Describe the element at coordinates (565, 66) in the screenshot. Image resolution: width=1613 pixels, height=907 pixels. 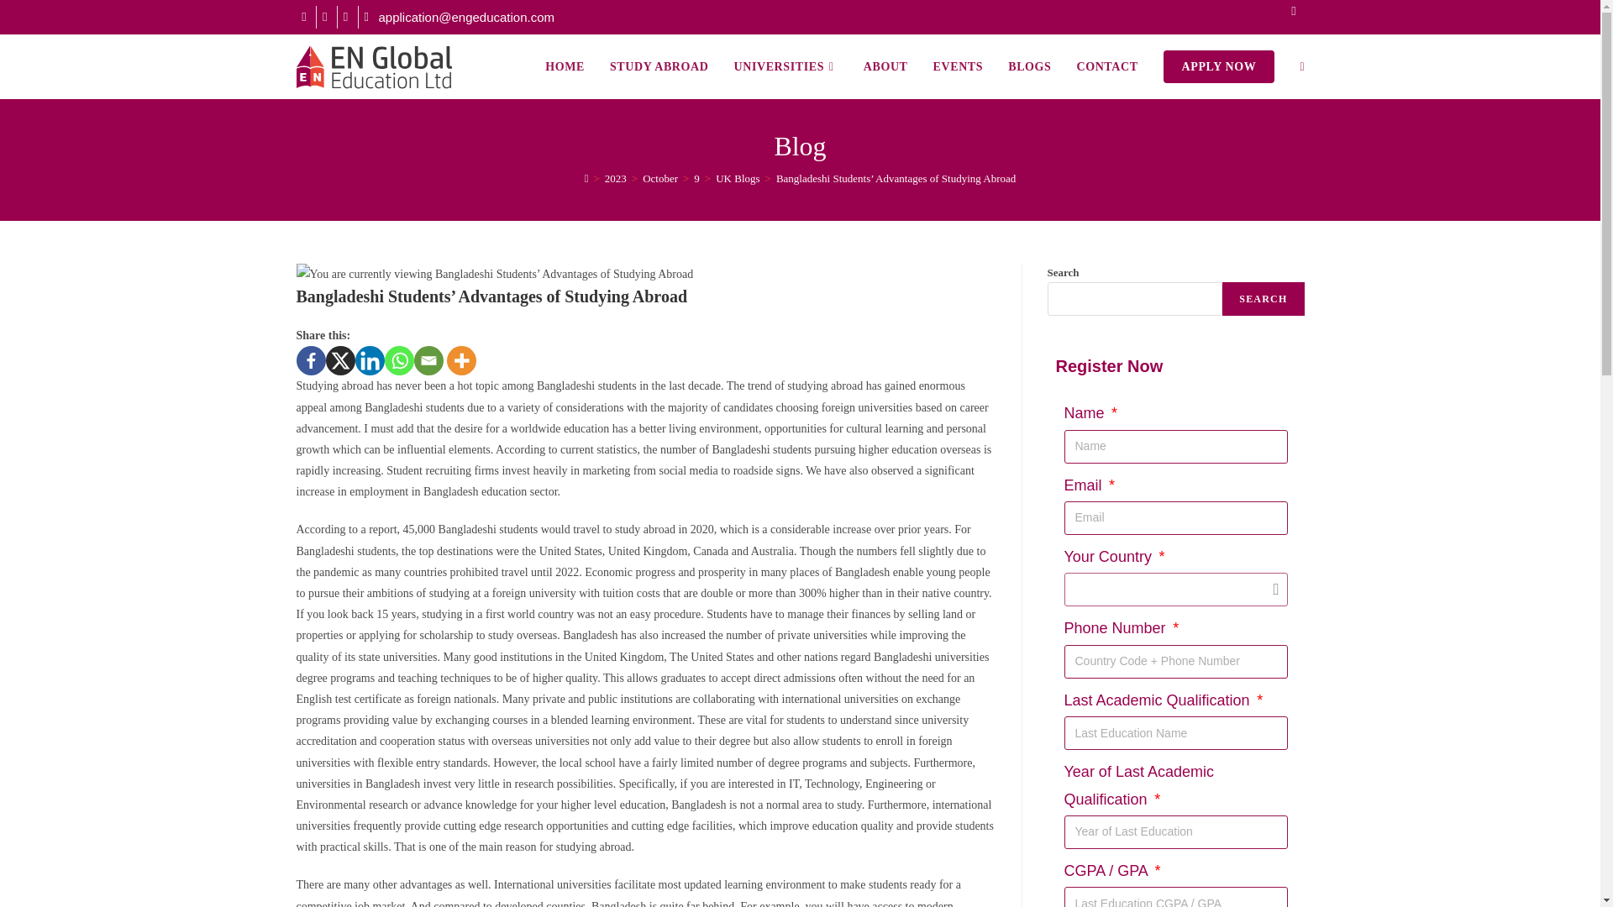
I see `HOME` at that location.